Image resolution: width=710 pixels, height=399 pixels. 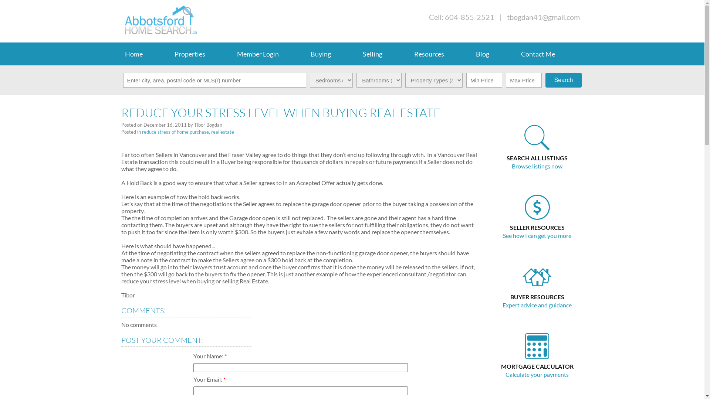 I want to click on Contact Me, so click(x=550, y=54).